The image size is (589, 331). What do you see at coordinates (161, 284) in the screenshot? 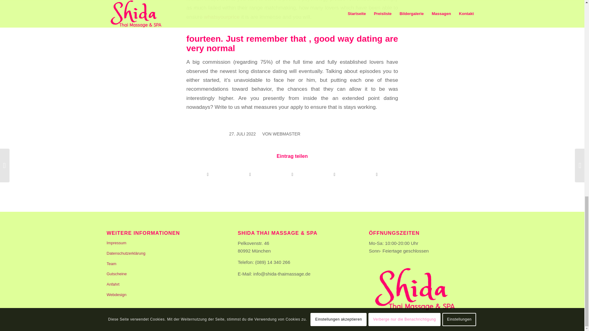
I see `Anfahrt` at bounding box center [161, 284].